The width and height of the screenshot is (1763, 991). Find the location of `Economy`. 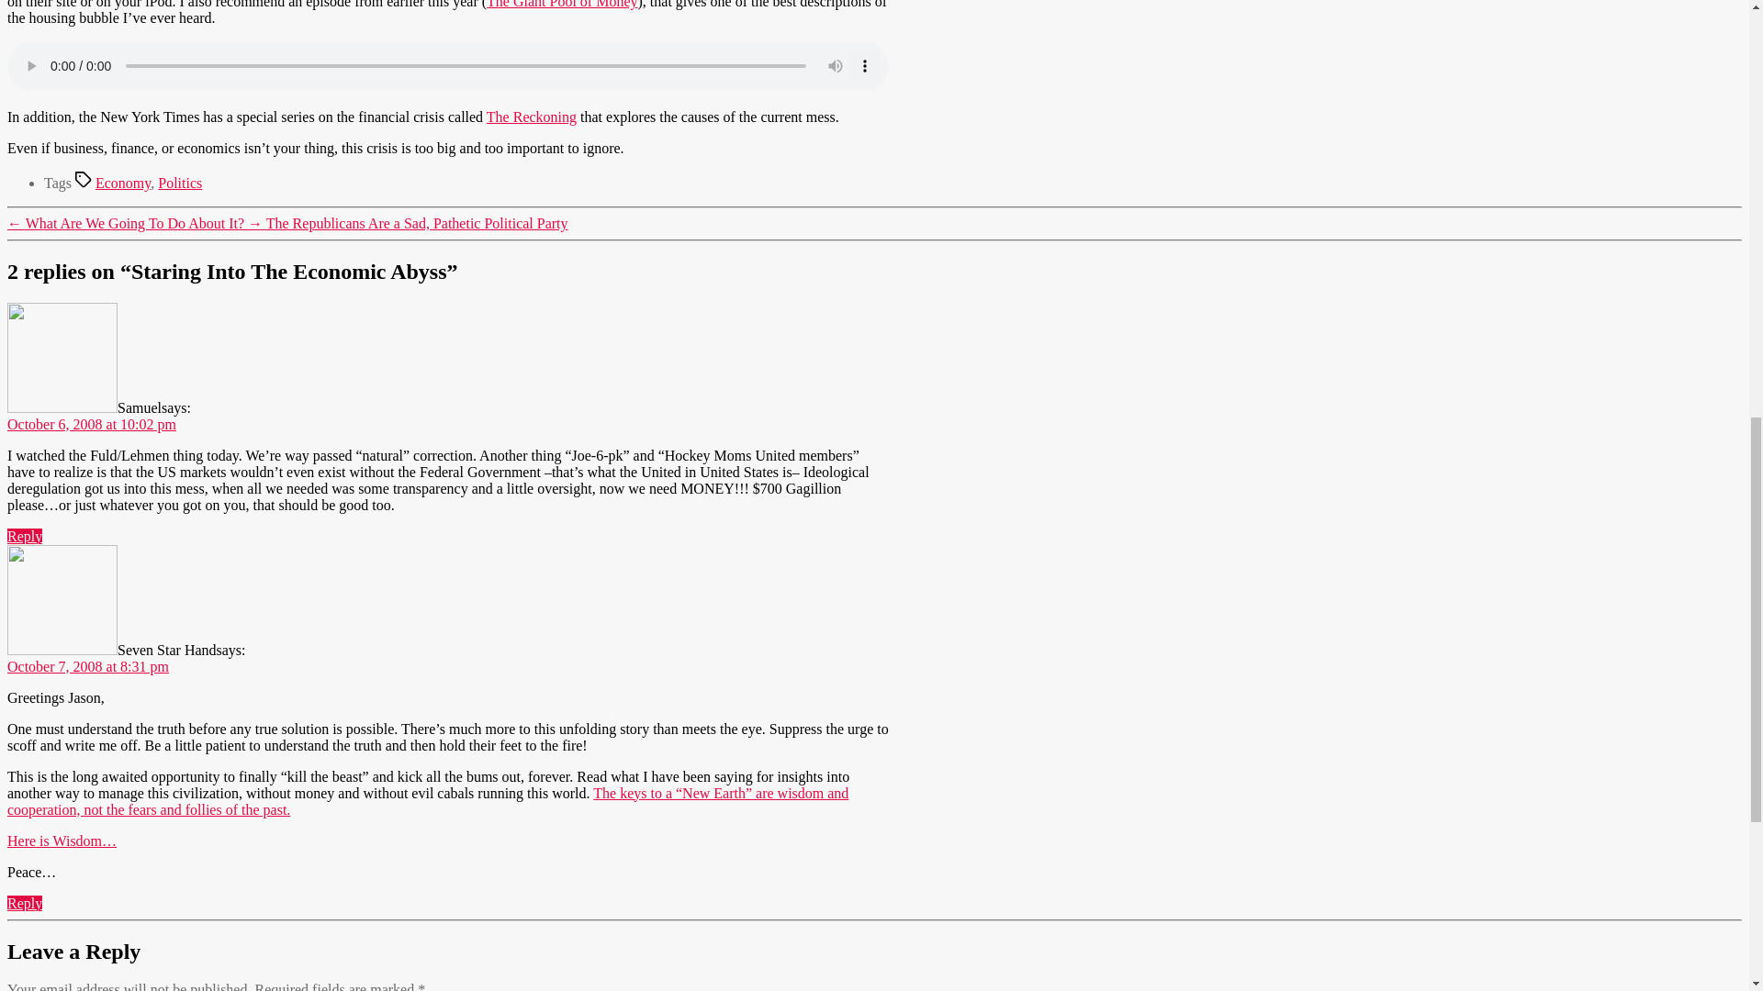

Economy is located at coordinates (122, 184).